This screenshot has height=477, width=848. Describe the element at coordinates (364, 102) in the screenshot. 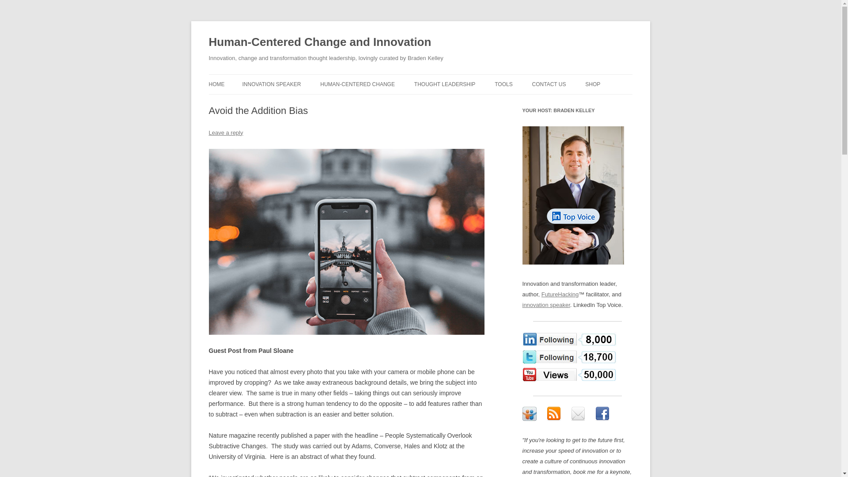

I see `THE BOOK` at that location.